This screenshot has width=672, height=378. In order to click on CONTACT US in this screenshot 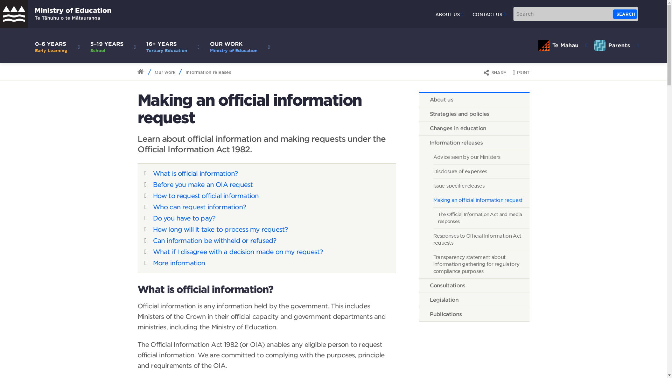, I will do `click(489, 14)`.